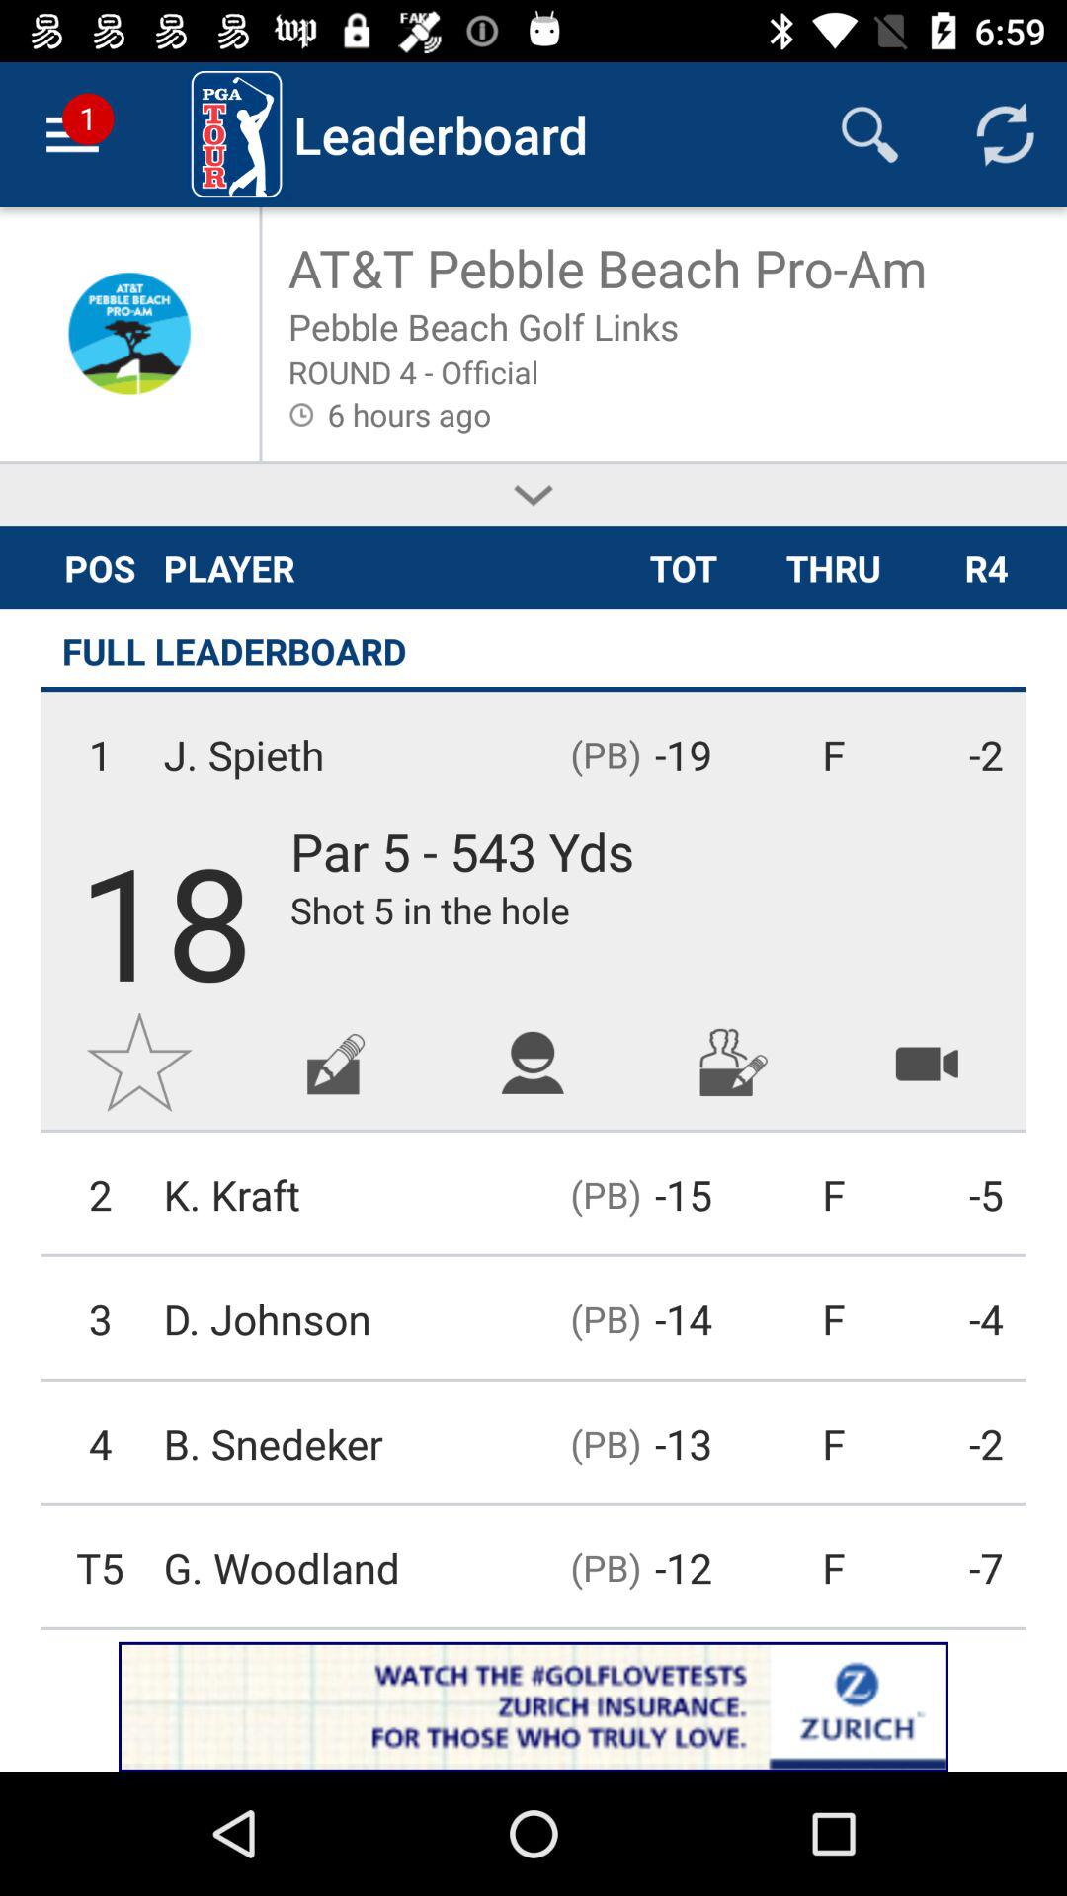  I want to click on go to advertisement, so click(336, 1063).